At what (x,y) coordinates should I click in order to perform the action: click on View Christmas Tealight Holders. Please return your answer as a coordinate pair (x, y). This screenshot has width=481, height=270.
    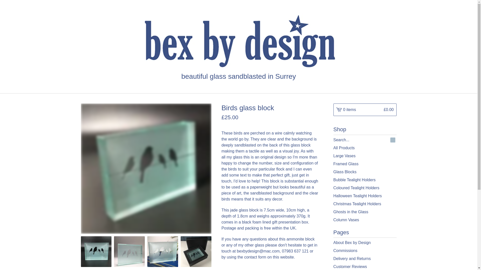
    Looking at the image, I should click on (365, 204).